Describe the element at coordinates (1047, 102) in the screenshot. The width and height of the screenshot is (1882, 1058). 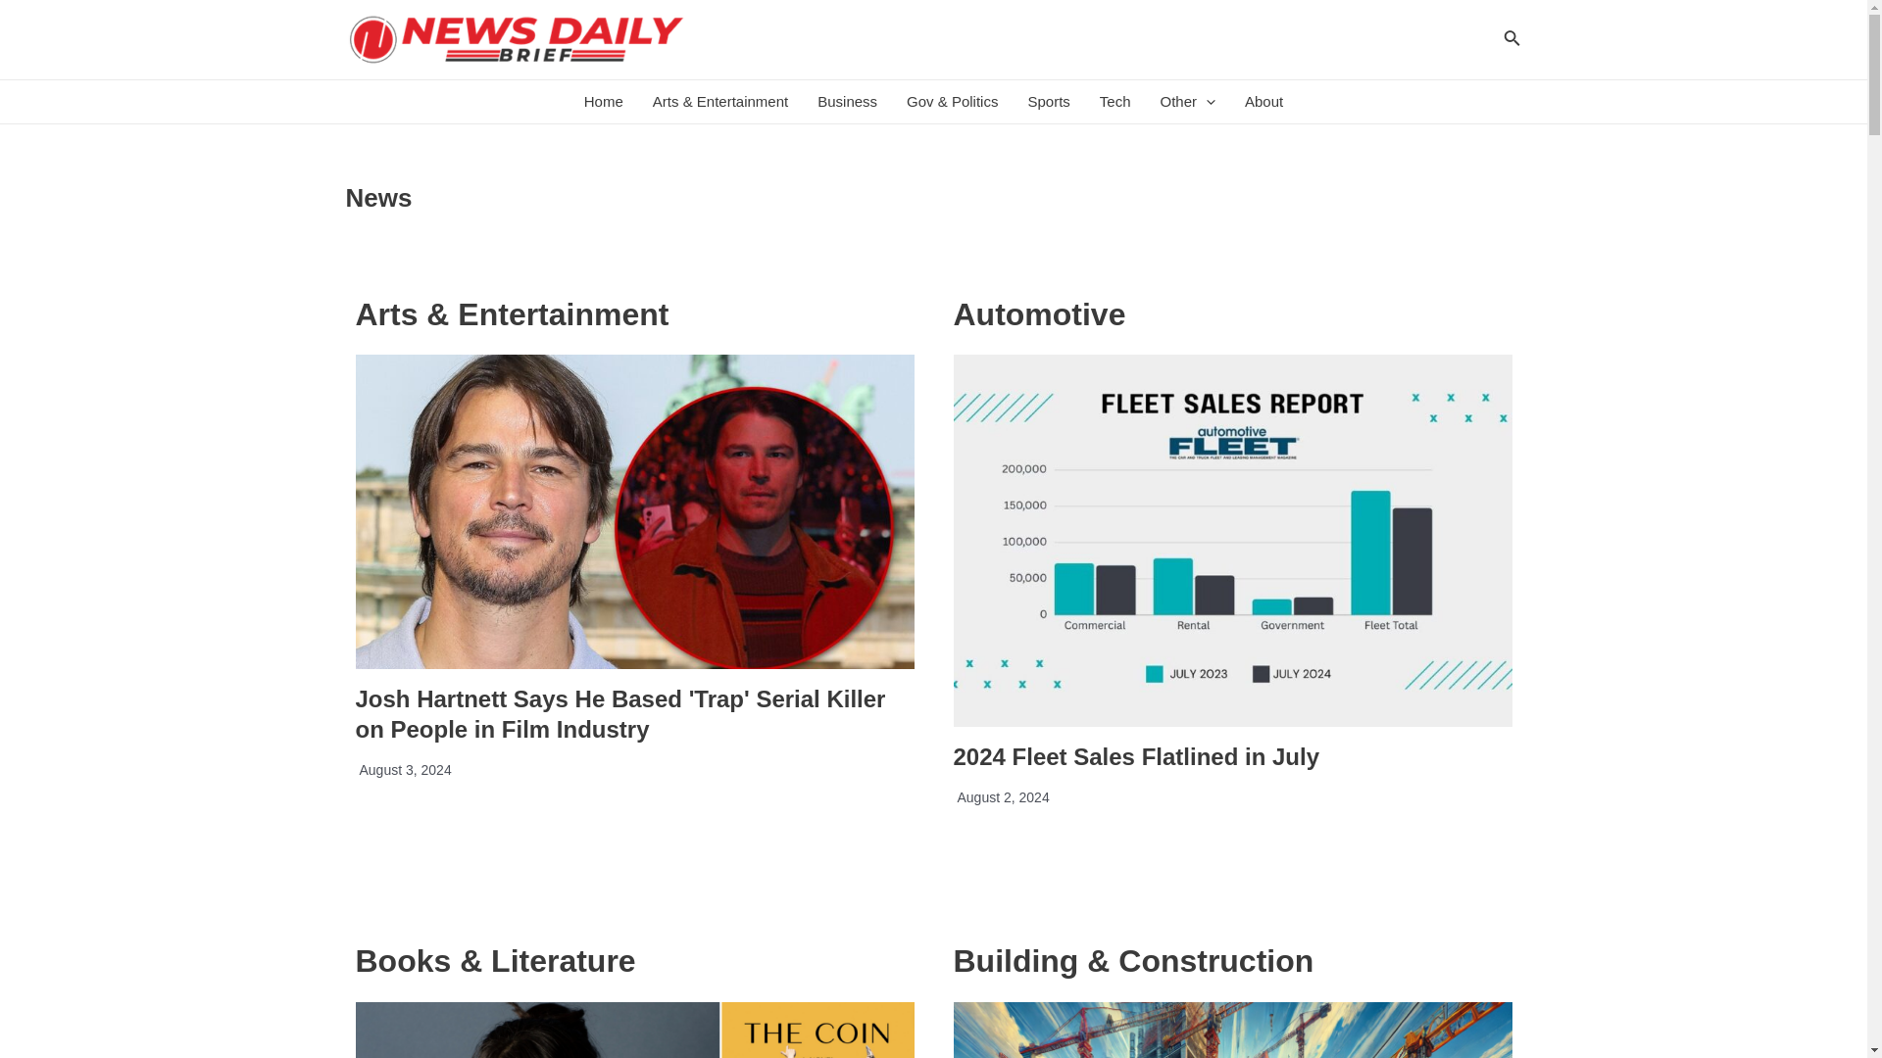
I see `Sports` at that location.